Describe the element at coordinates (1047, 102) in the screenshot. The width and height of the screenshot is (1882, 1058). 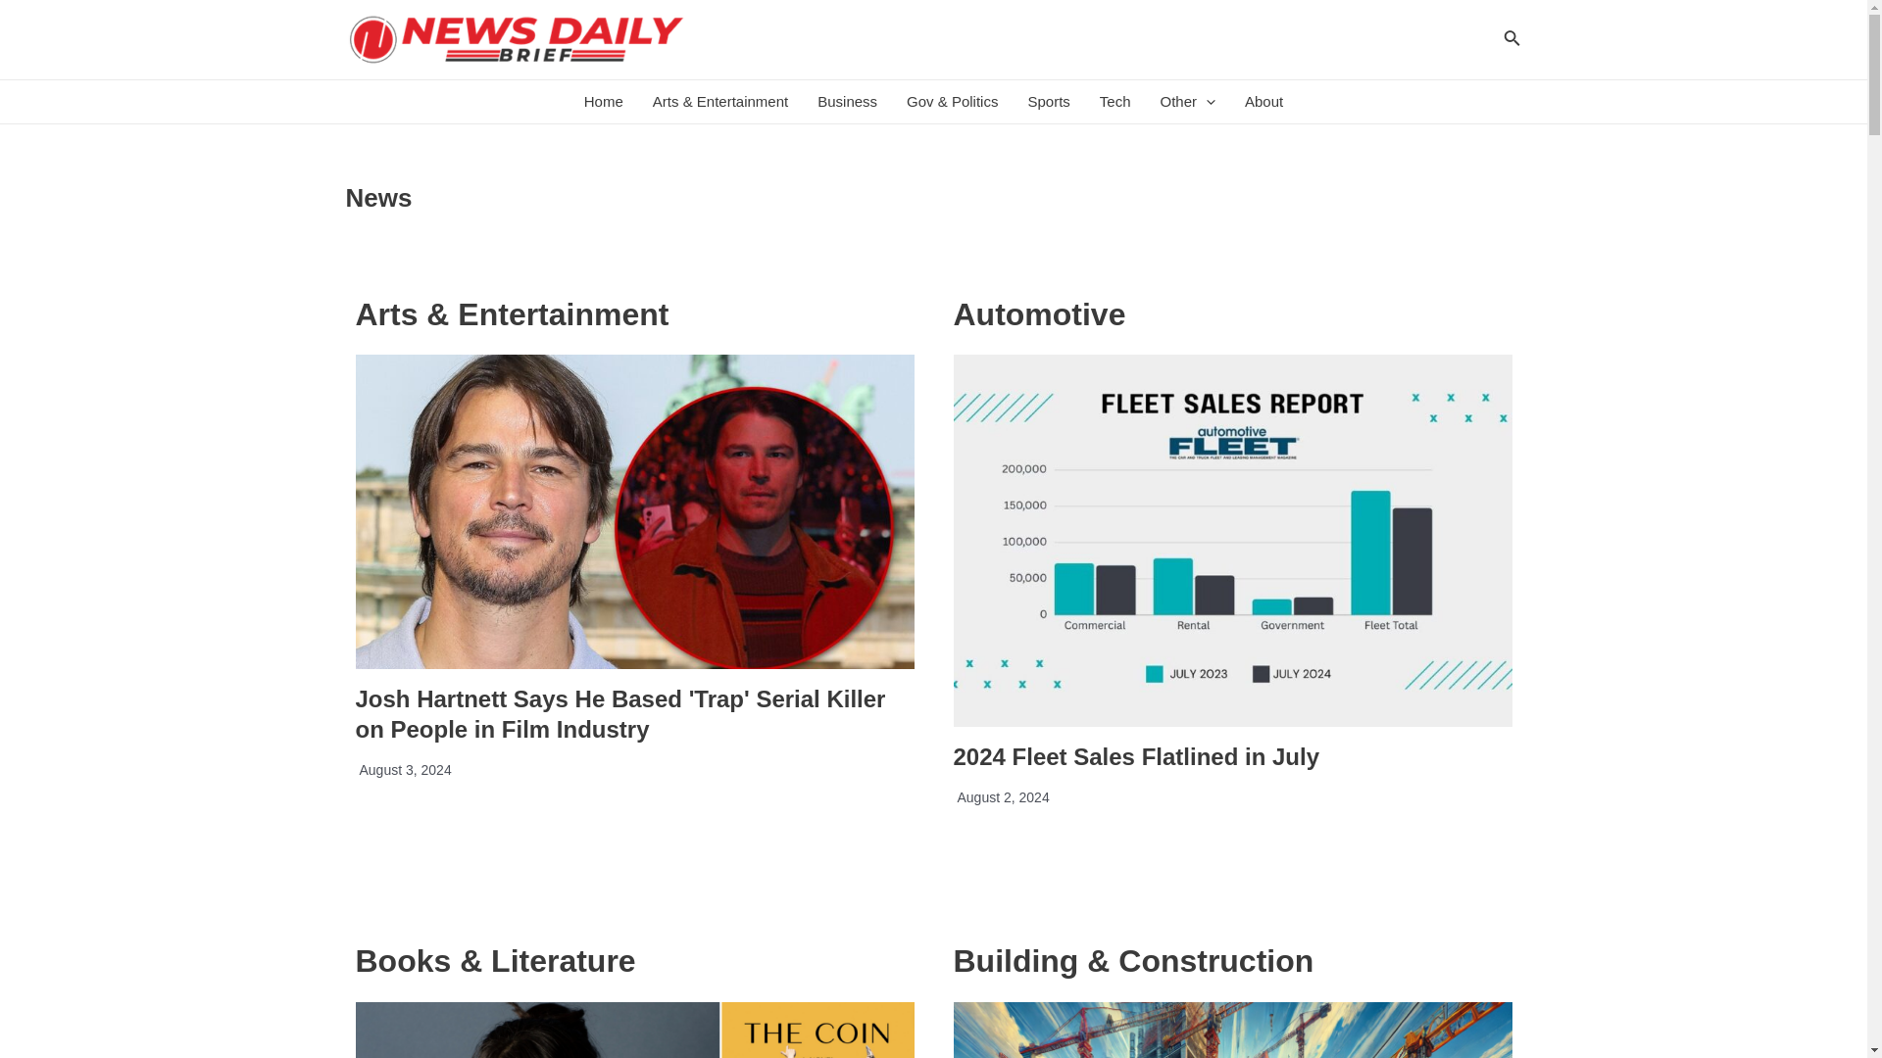
I see `Sports` at that location.